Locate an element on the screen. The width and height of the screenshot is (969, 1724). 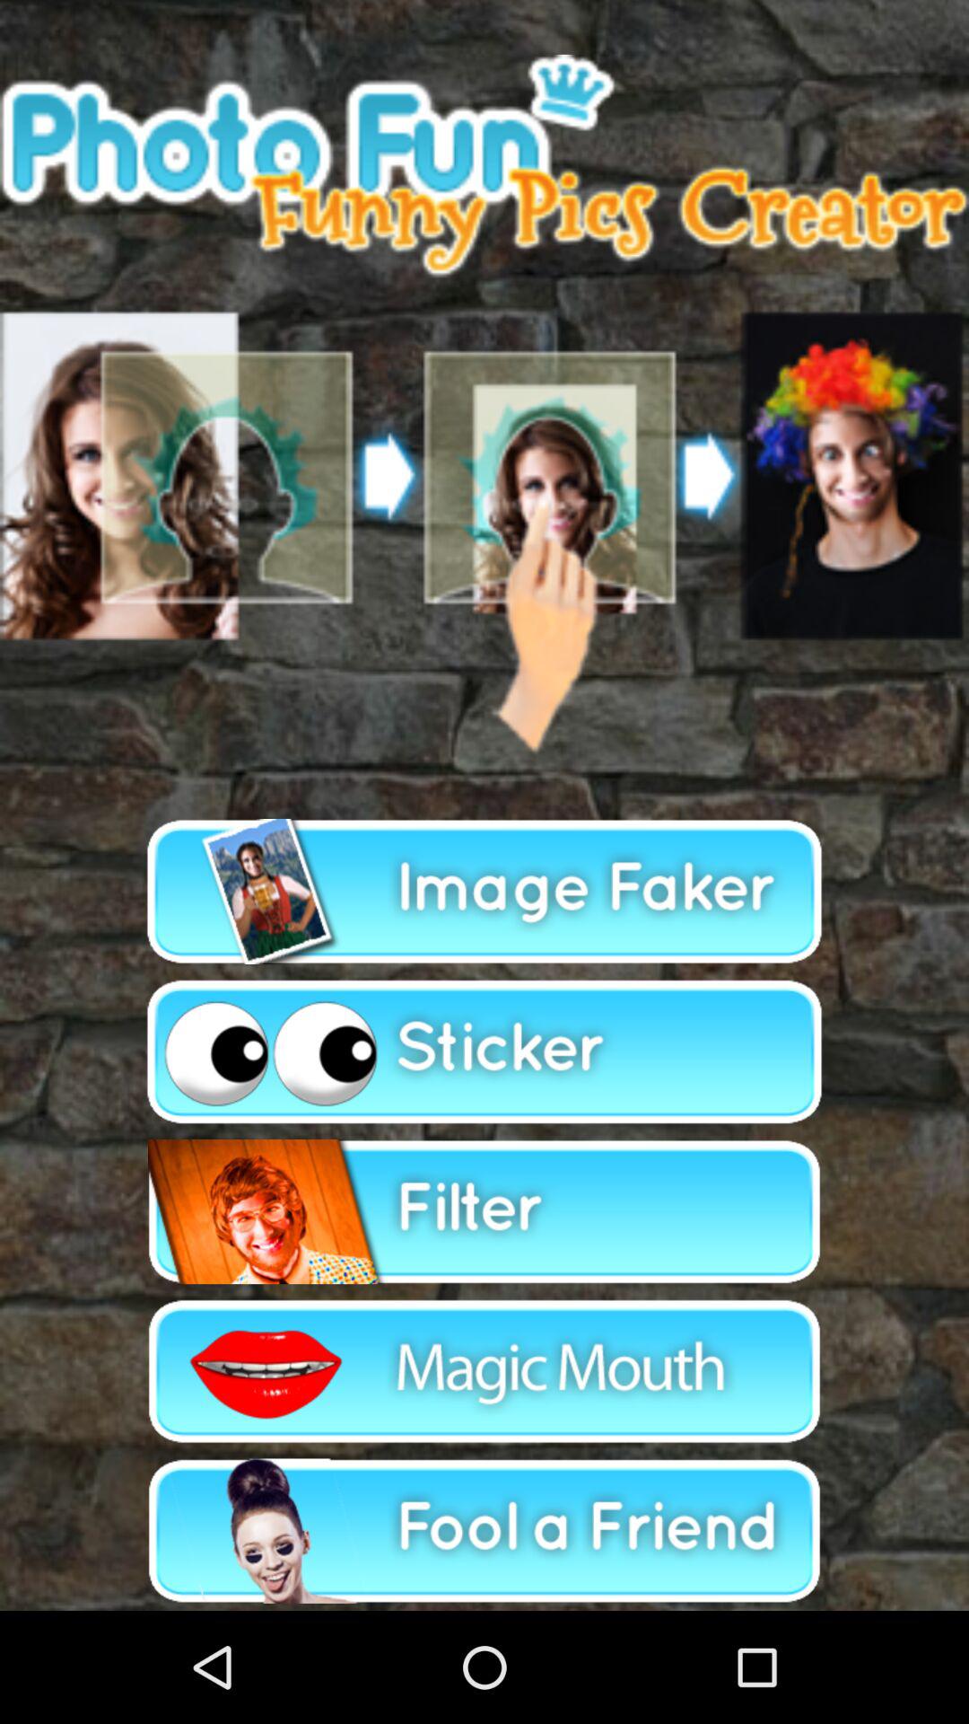
open fool a friend is located at coordinates (484, 1530).